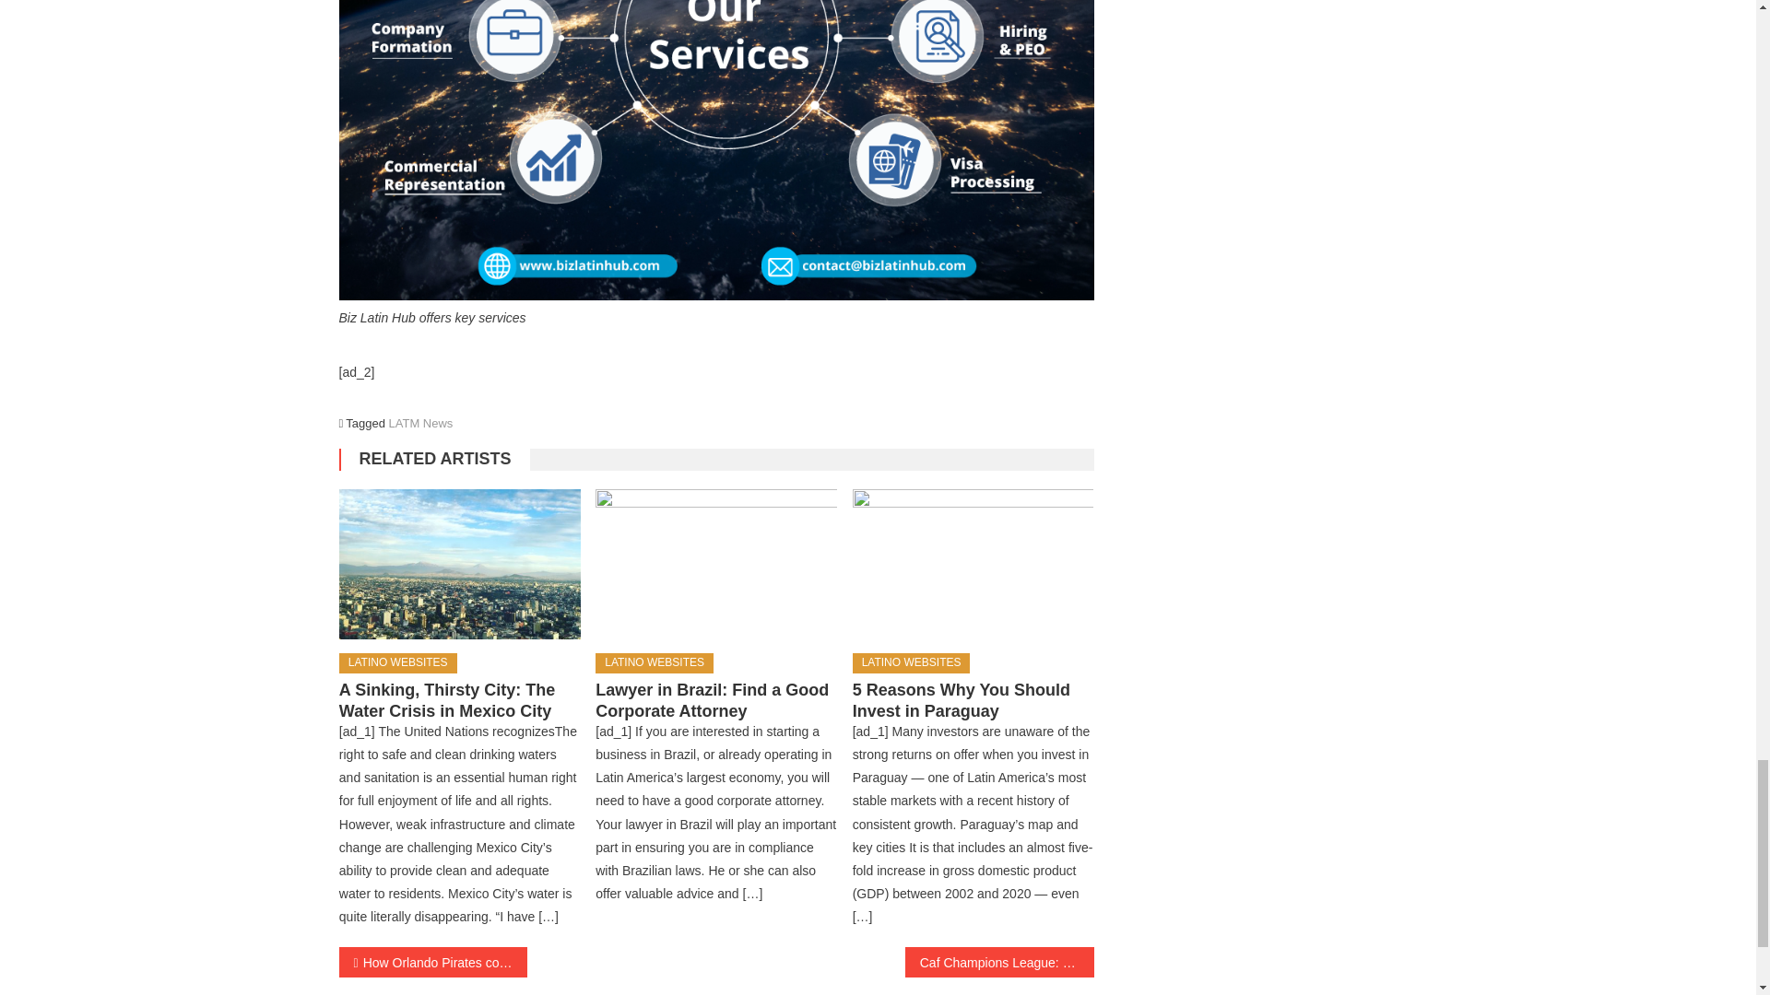 The height and width of the screenshot is (995, 1770). What do you see at coordinates (715, 565) in the screenshot?
I see `Lawyer in Brazil: Find a Good Corporate Attorney` at bounding box center [715, 565].